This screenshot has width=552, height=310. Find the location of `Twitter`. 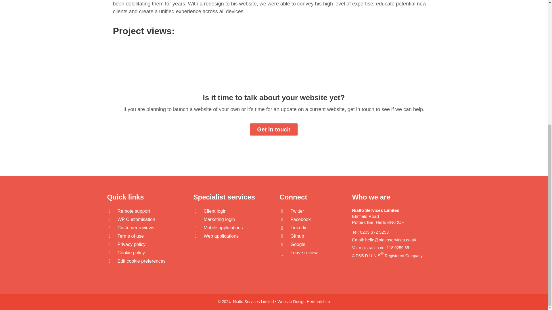

Twitter is located at coordinates (297, 211).